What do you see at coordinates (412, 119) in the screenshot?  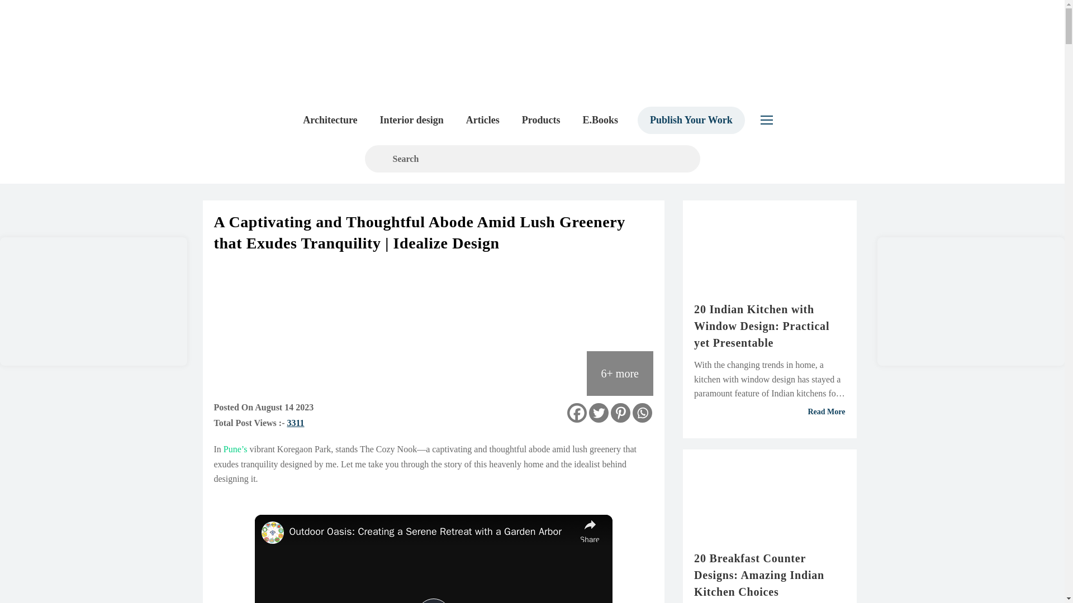 I see `Interior design` at bounding box center [412, 119].